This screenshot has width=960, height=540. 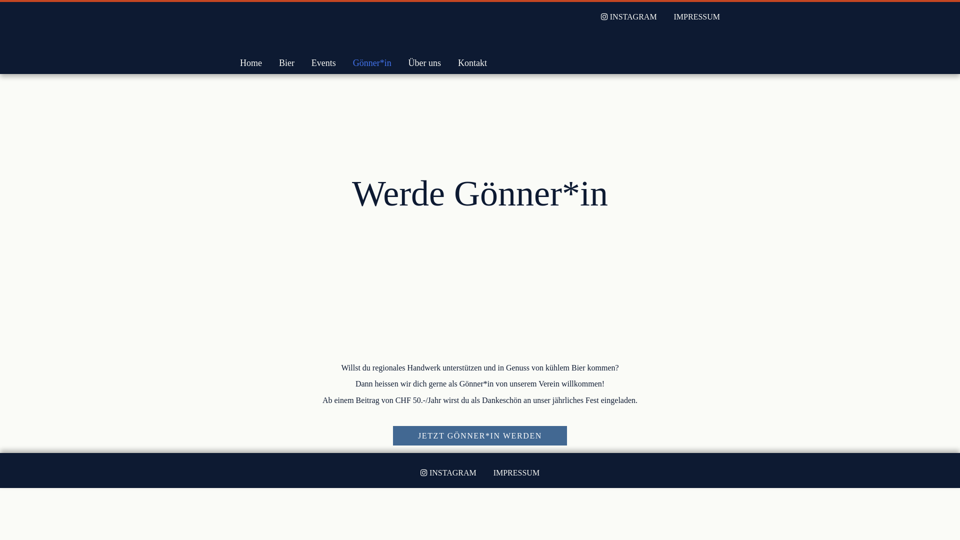 I want to click on Bier, so click(x=287, y=63).